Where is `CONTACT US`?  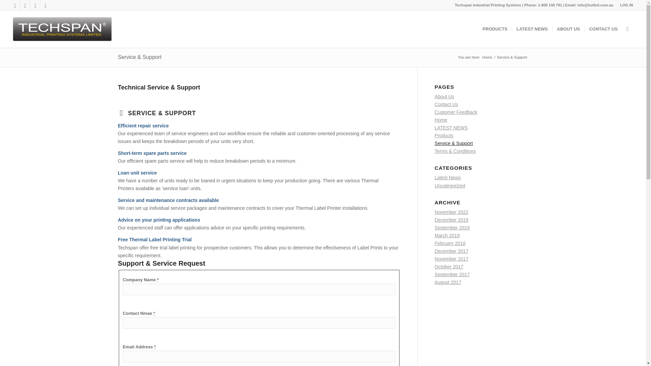 CONTACT US is located at coordinates (603, 29).